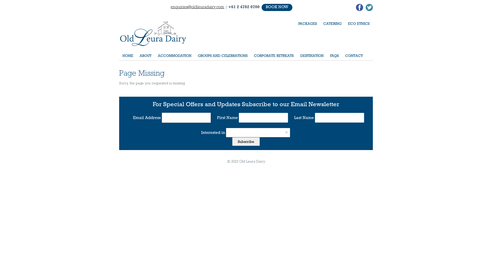 This screenshot has height=277, width=492. Describe the element at coordinates (277, 7) in the screenshot. I see `BOOK NOW` at that location.